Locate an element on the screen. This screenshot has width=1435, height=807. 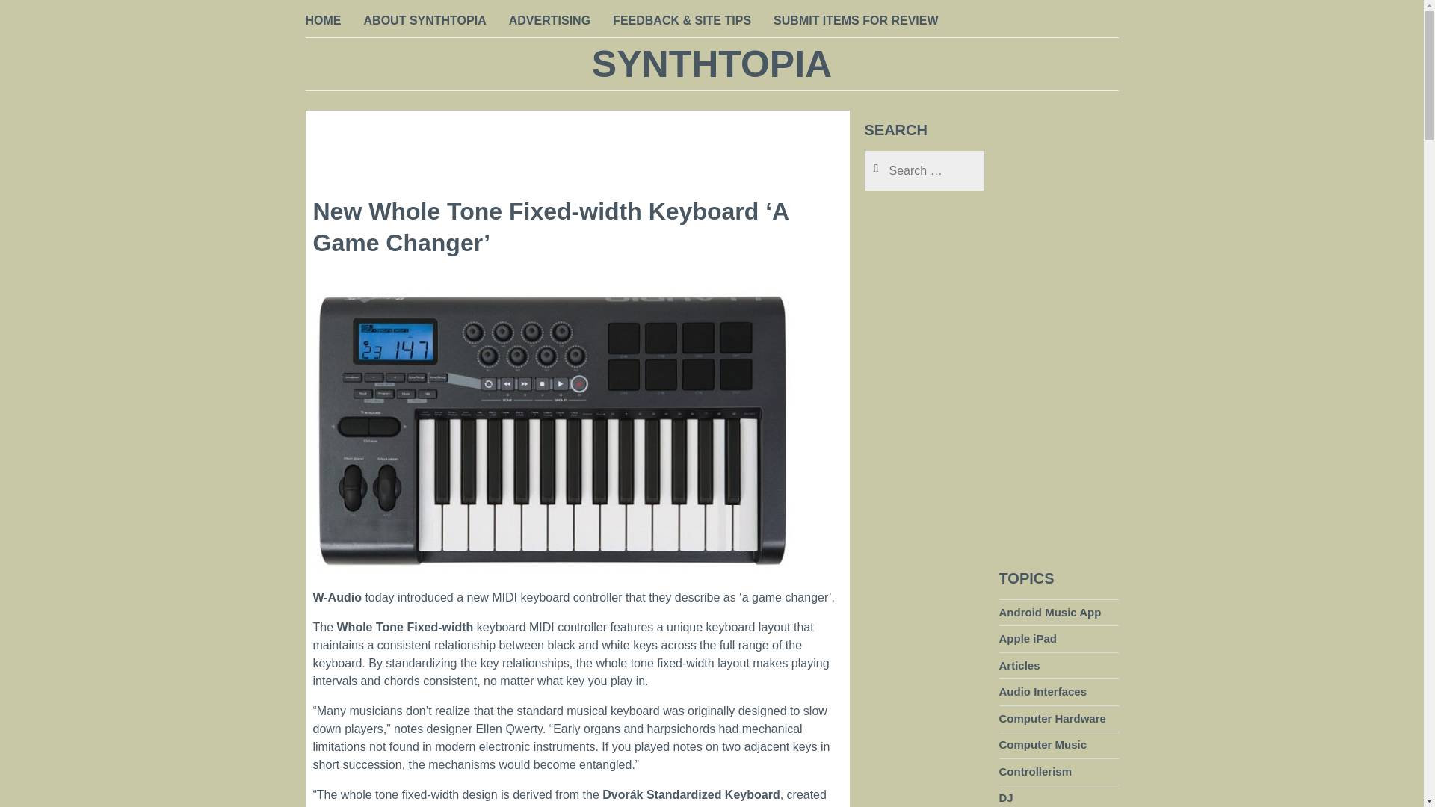
3rd party ad content is located at coordinates (577, 143).